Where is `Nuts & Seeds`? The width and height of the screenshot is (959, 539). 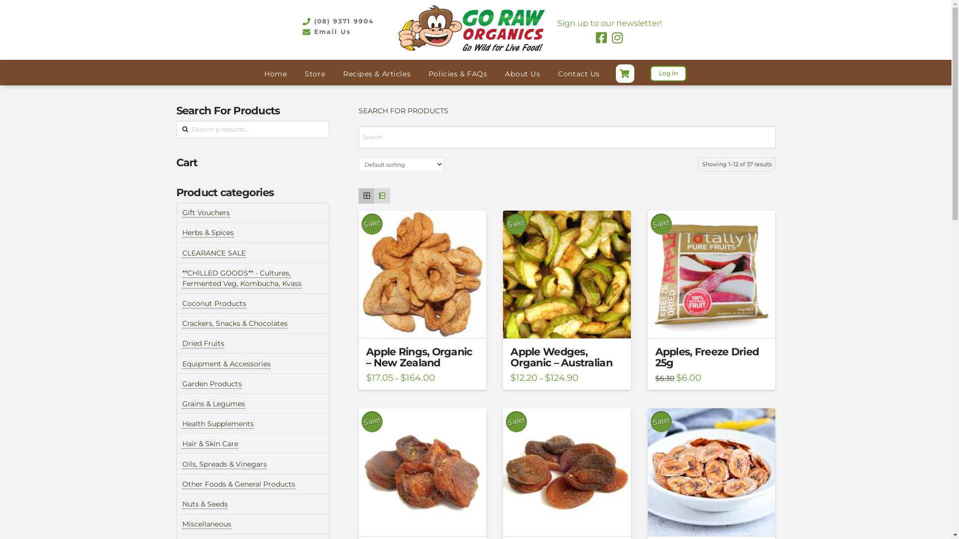
Nuts & Seeds is located at coordinates (205, 504).